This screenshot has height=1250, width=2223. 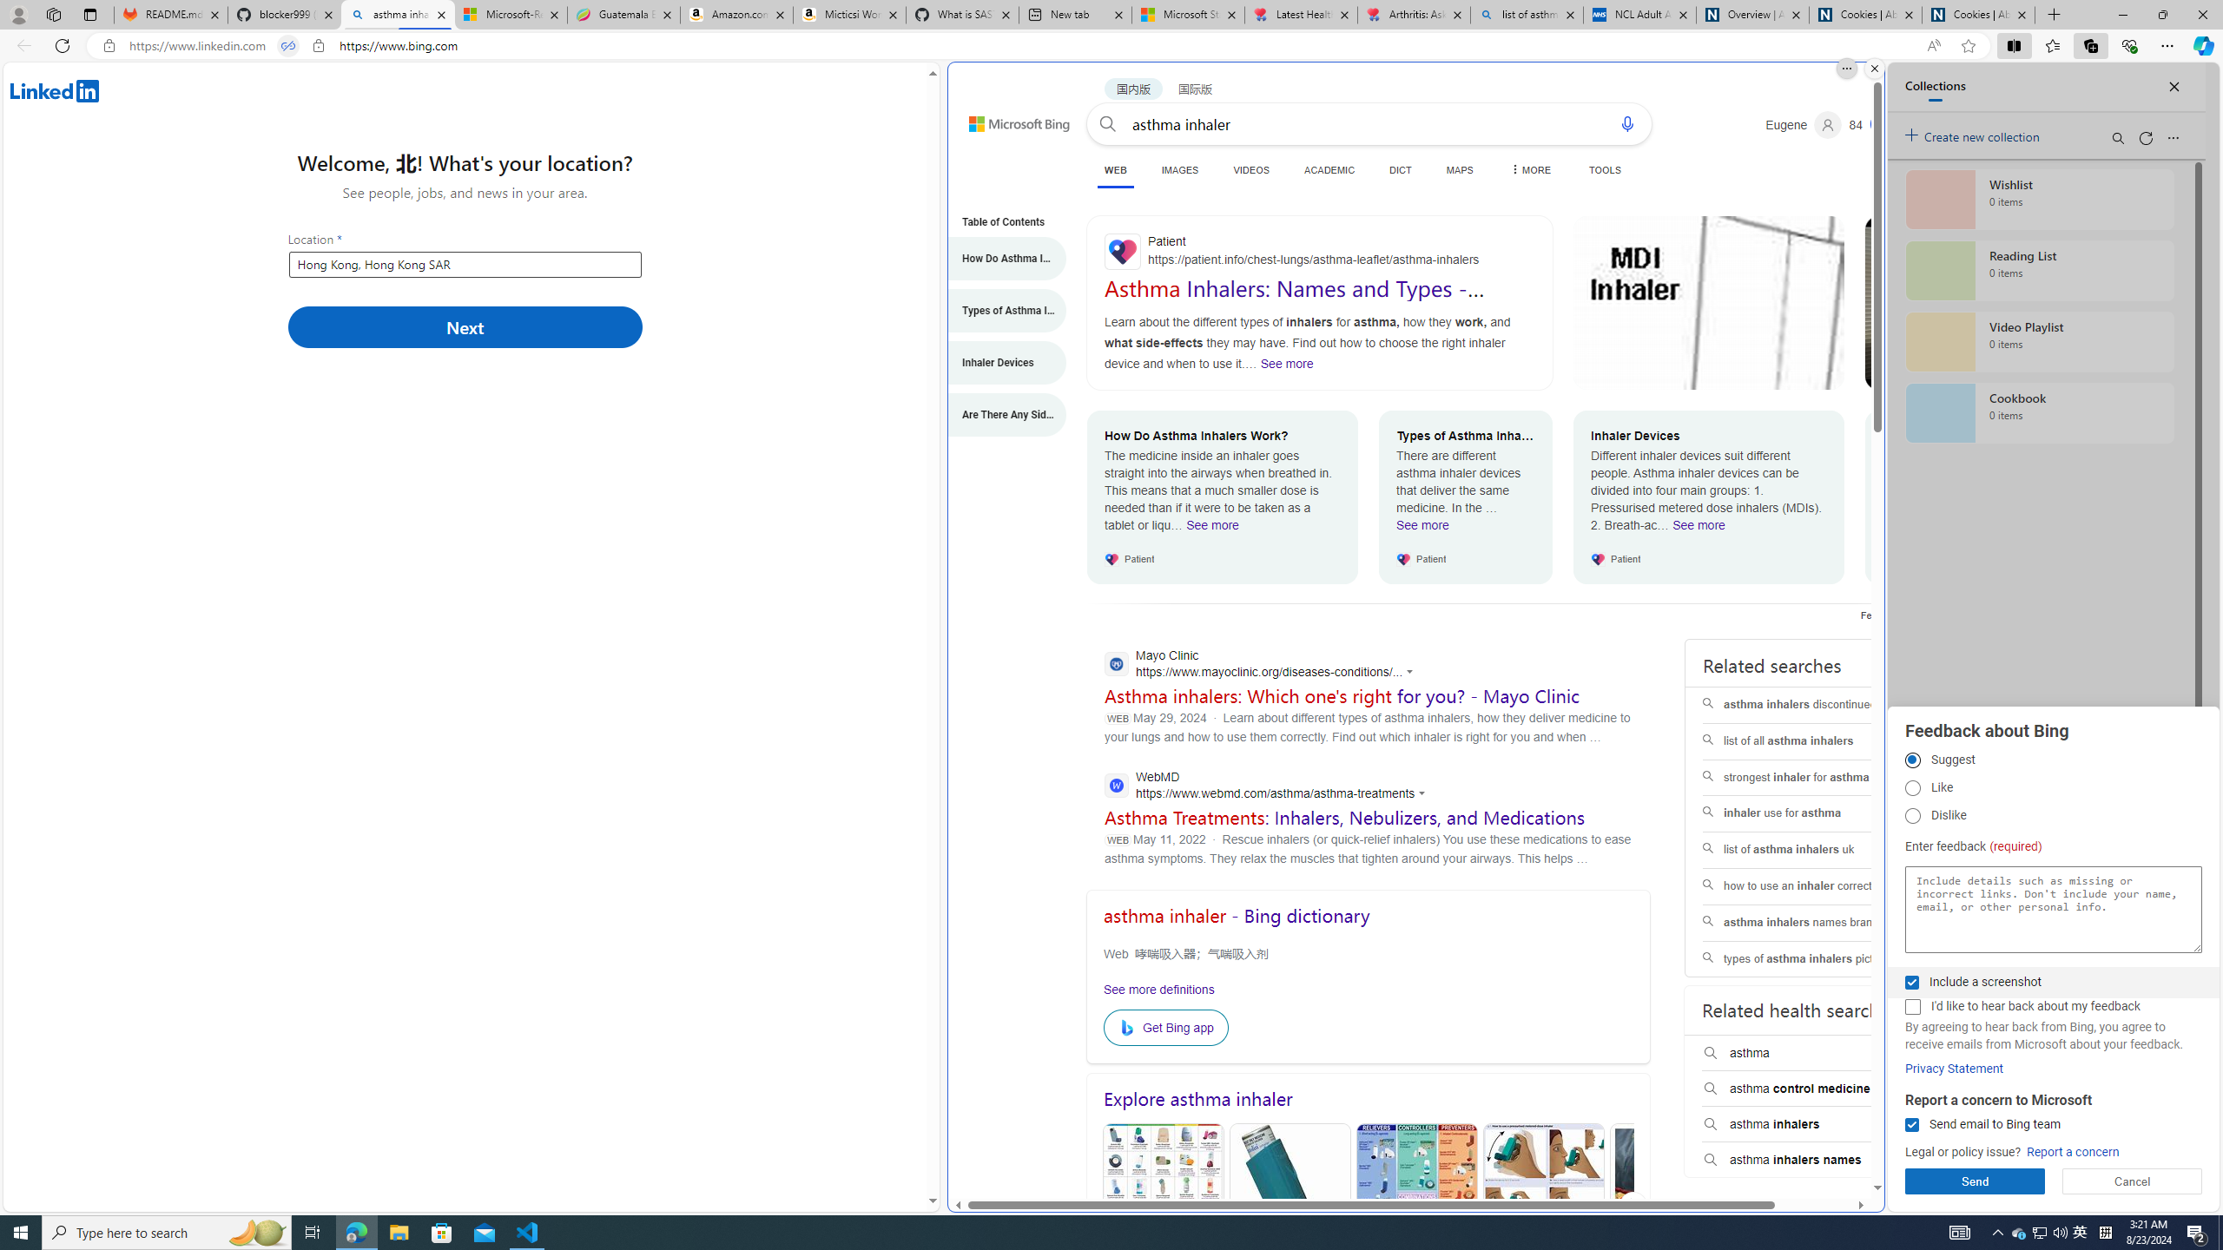 What do you see at coordinates (1130, 1027) in the screenshot?
I see `To get missing image descriptions, open the context menu.` at bounding box center [1130, 1027].